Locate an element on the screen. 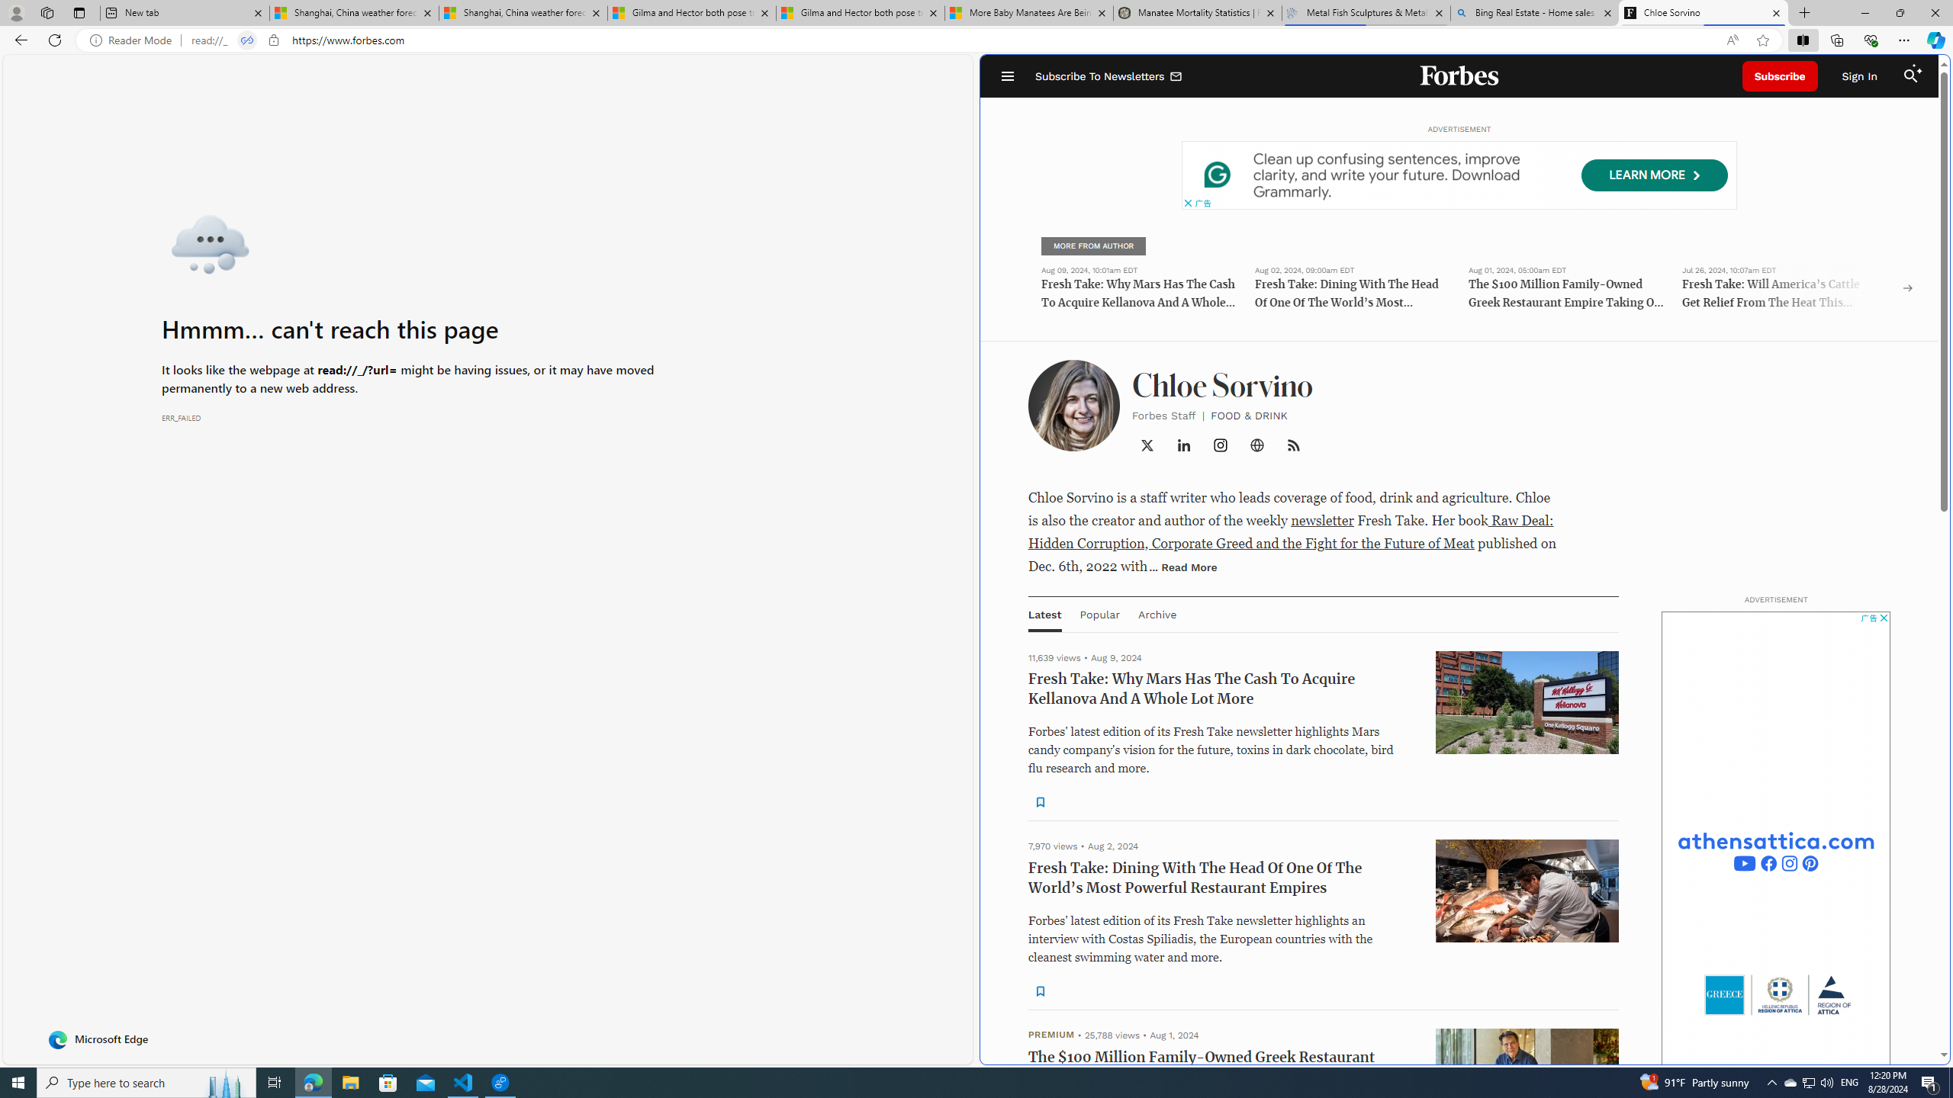  article image is located at coordinates (1527, 1080).